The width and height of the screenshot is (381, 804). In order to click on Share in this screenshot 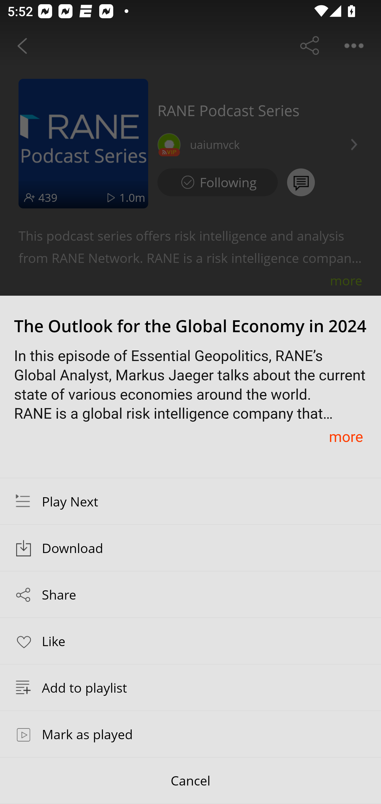, I will do `click(190, 595)`.